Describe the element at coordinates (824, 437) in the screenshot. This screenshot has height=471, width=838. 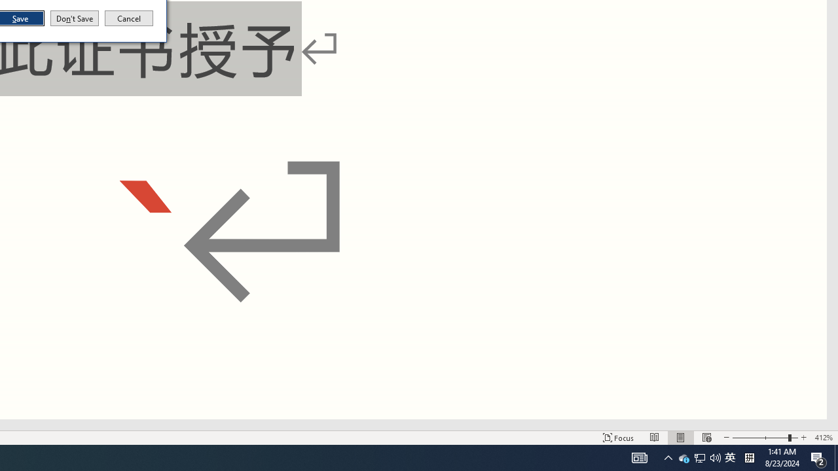
I see `Cancel` at that location.